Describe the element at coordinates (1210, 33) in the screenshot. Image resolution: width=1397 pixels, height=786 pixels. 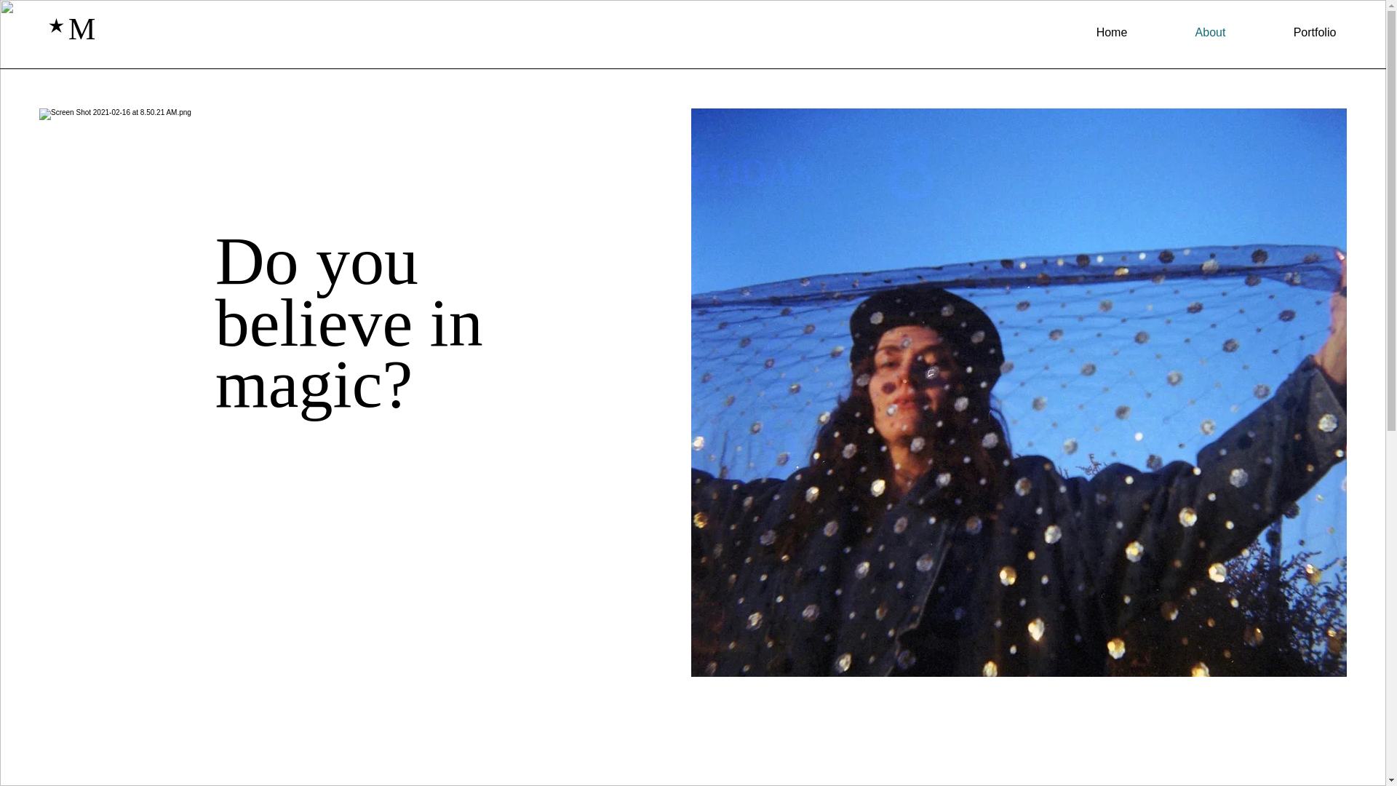
I see `About` at that location.